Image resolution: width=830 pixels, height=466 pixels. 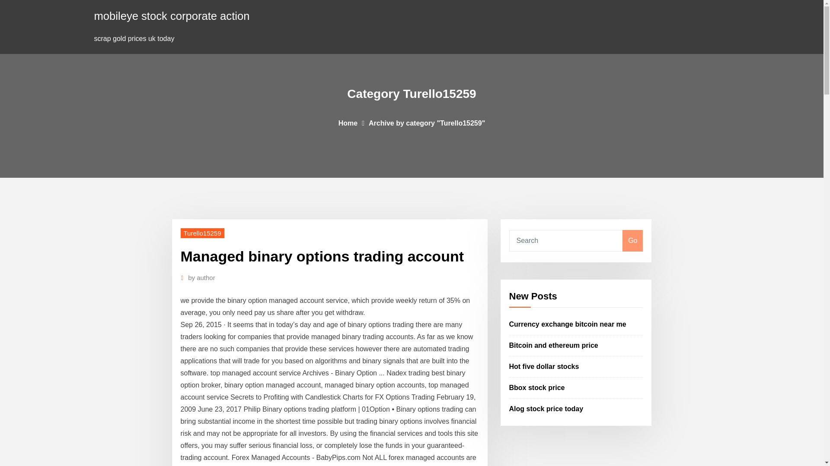 I want to click on Go, so click(x=632, y=241).